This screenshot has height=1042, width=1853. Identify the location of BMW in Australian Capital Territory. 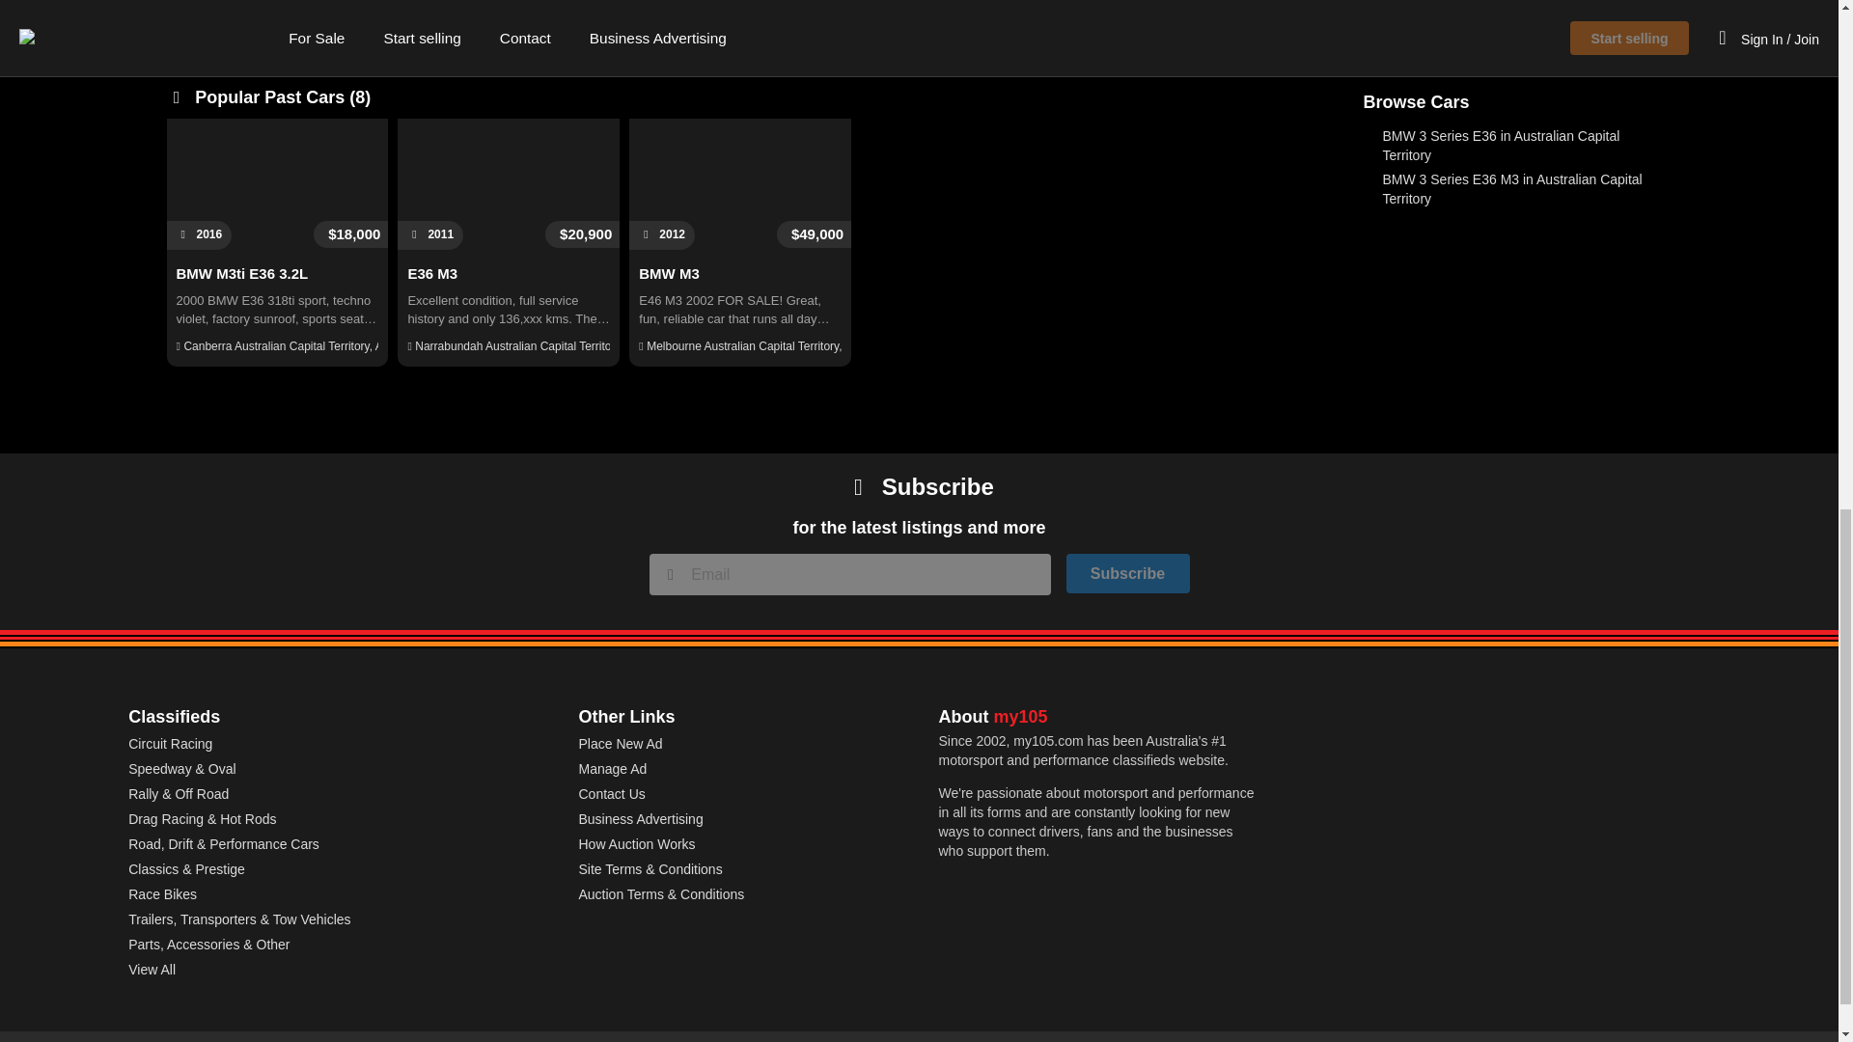
(1467, 53).